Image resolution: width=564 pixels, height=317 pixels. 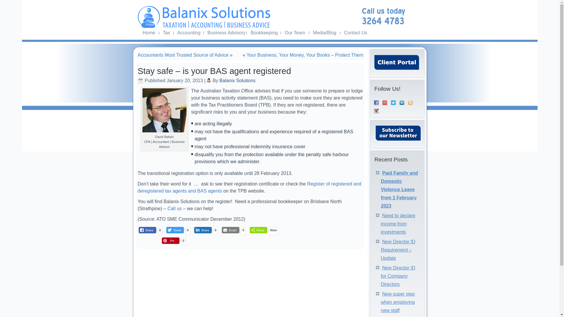 I want to click on Bookkeeping, so click(x=263, y=33).